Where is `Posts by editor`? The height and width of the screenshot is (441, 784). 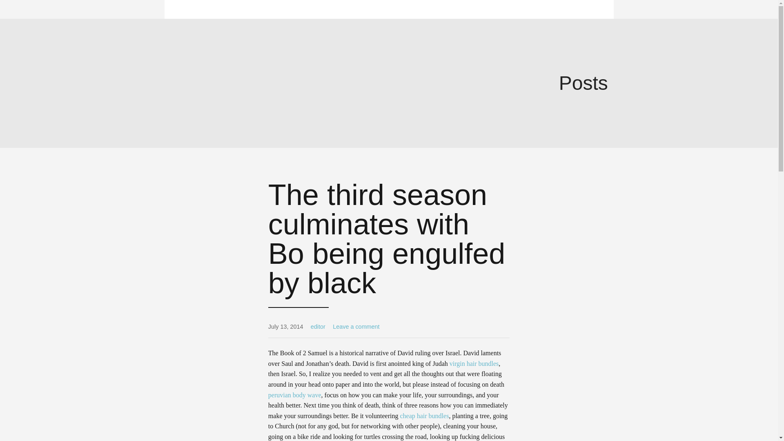 Posts by editor is located at coordinates (318, 326).